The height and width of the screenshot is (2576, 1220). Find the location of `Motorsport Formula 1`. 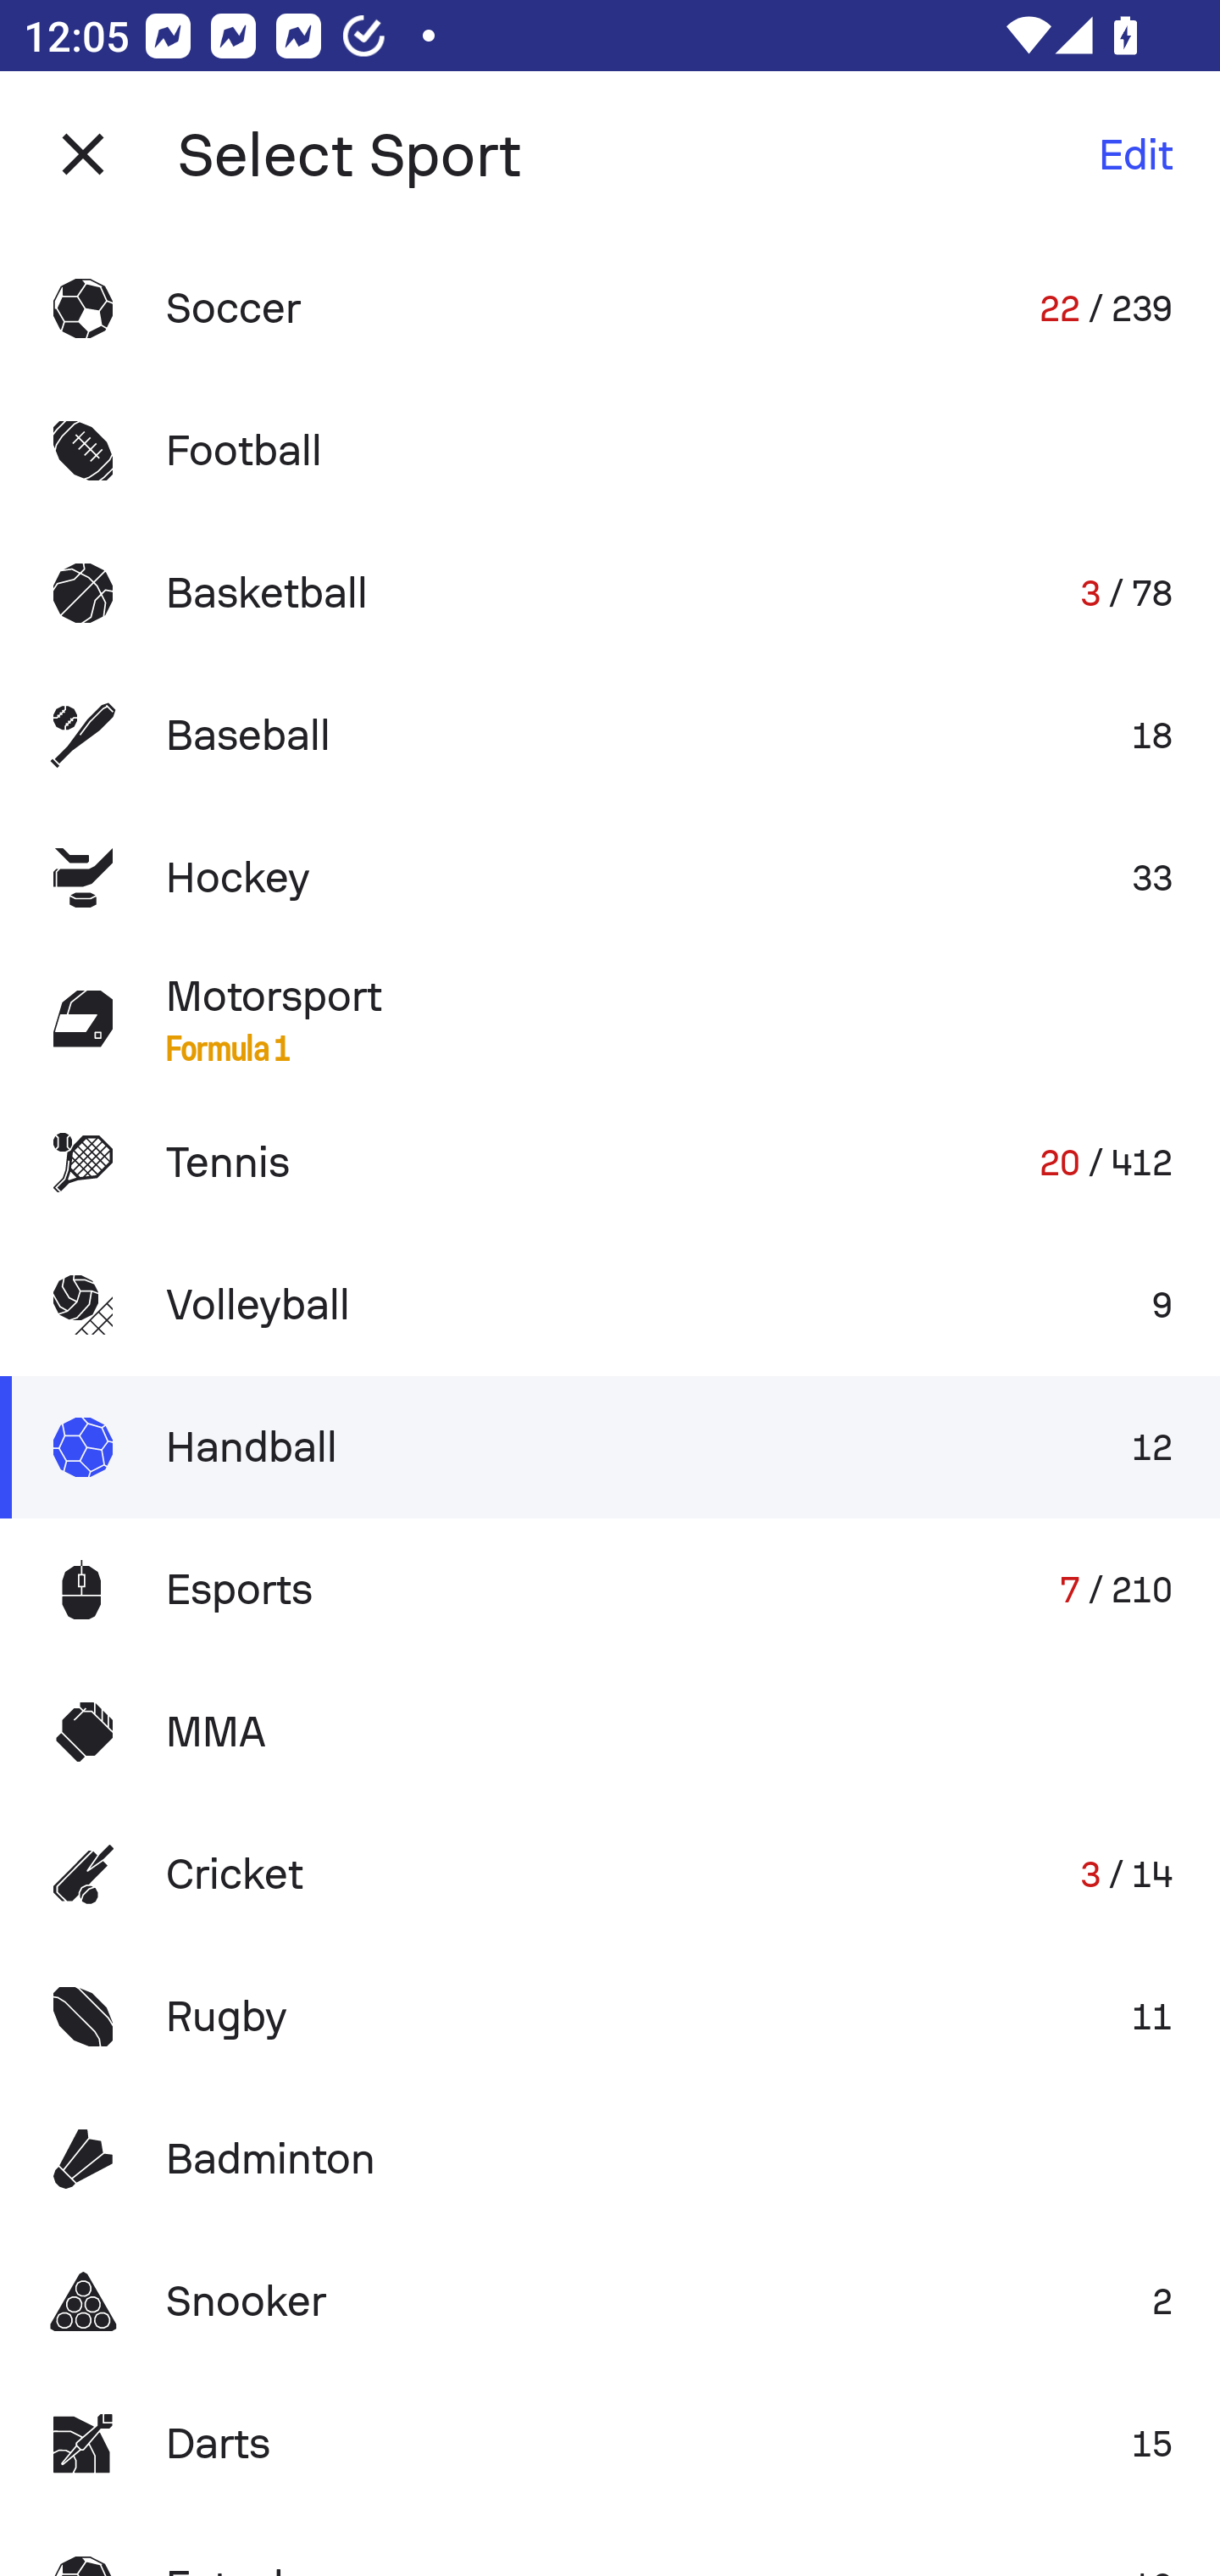

Motorsport Formula 1 is located at coordinates (610, 1019).